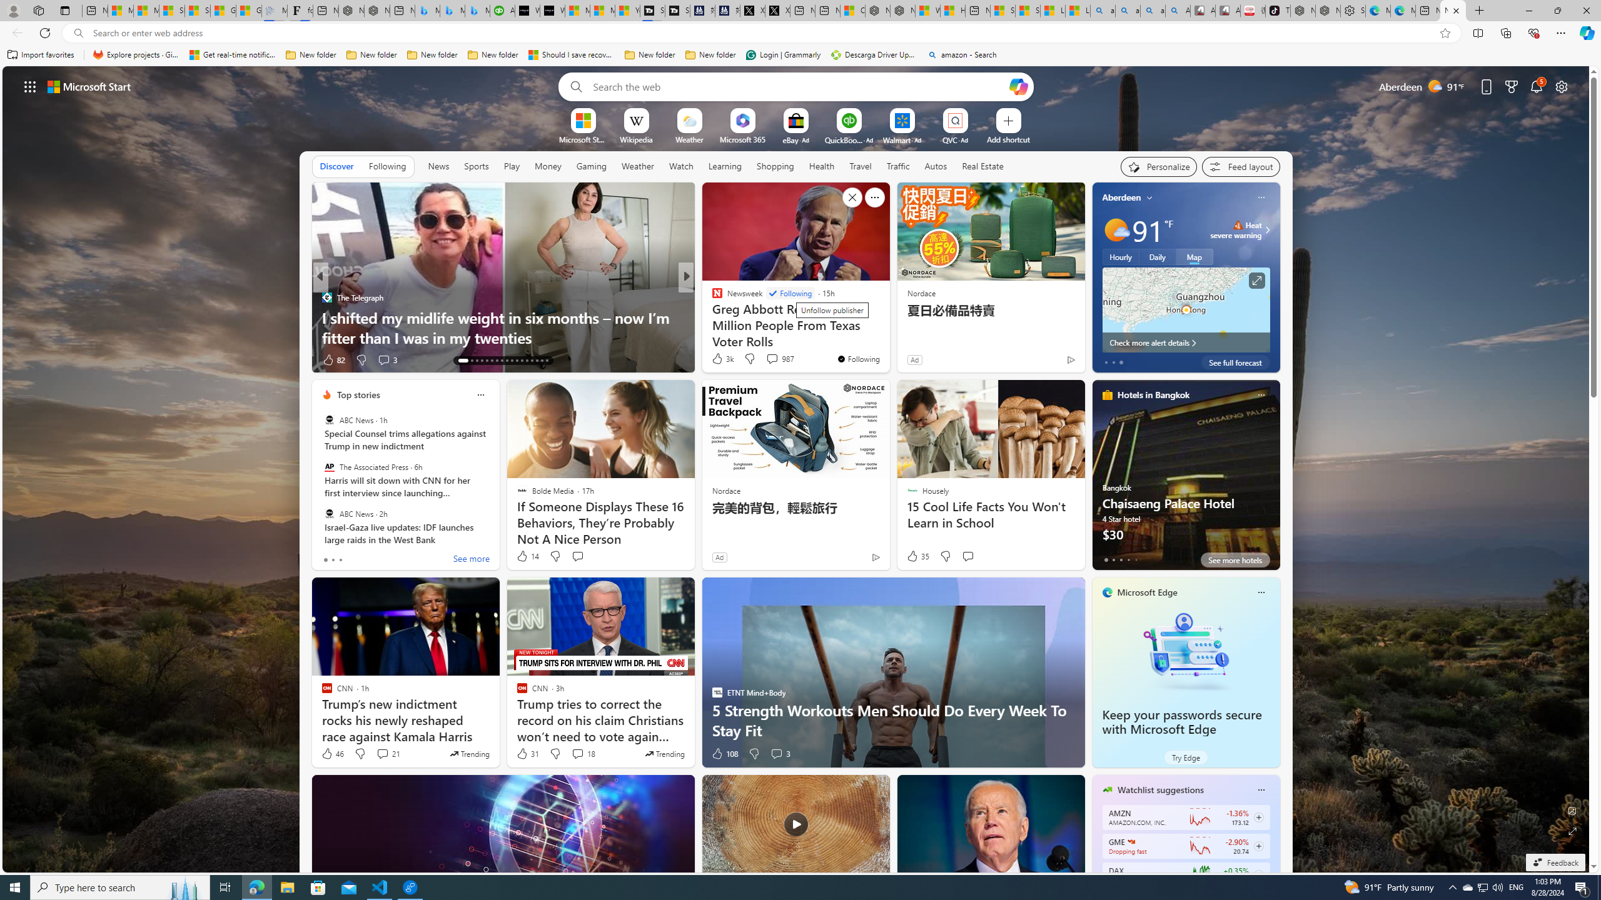  Describe the element at coordinates (774, 360) in the screenshot. I see `View comments 85 Comment` at that location.